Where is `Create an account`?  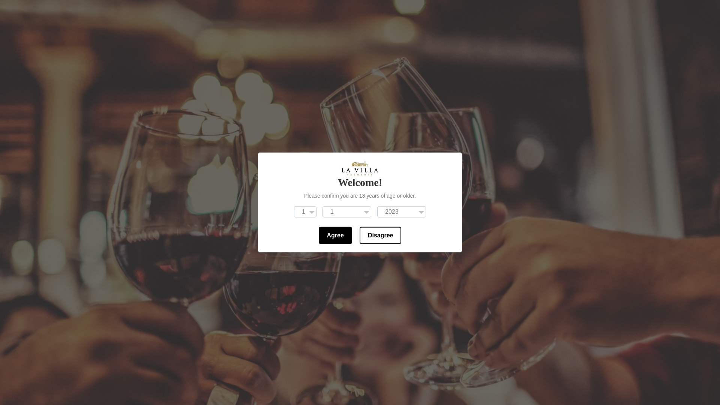 Create an account is located at coordinates (180, 7).